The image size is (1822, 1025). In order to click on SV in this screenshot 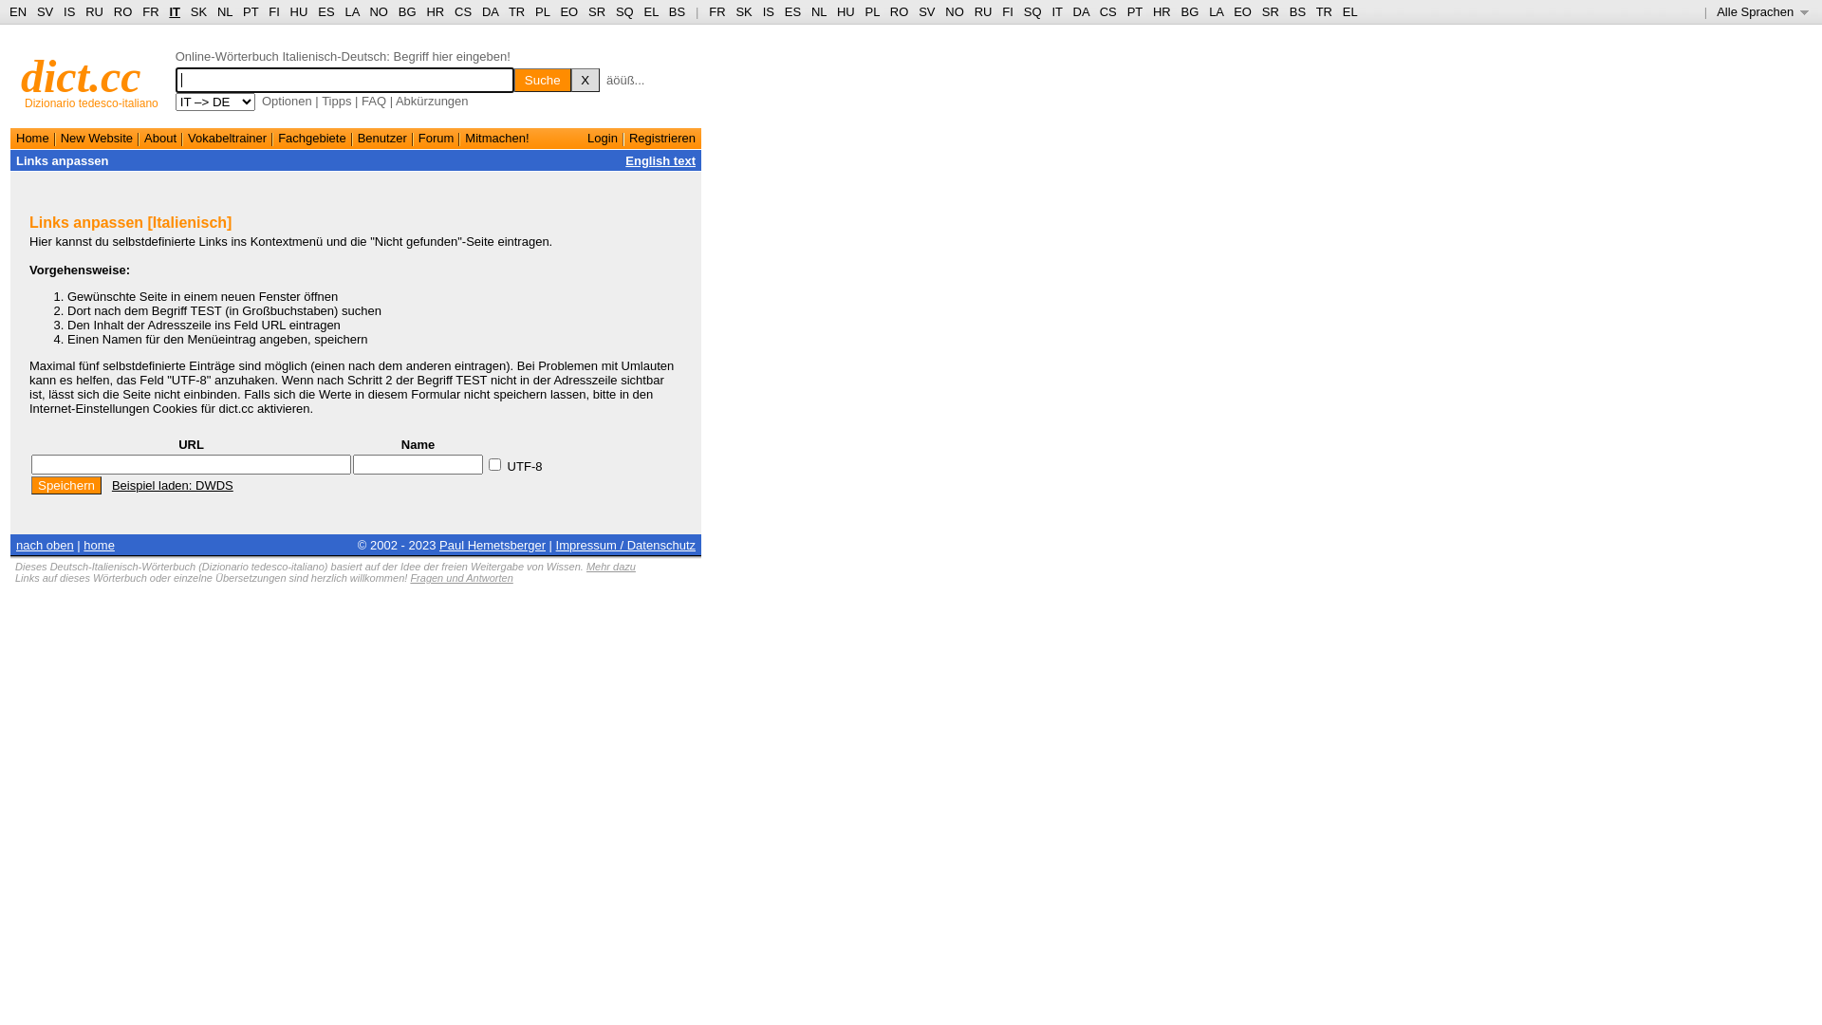, I will do `click(46, 11)`.